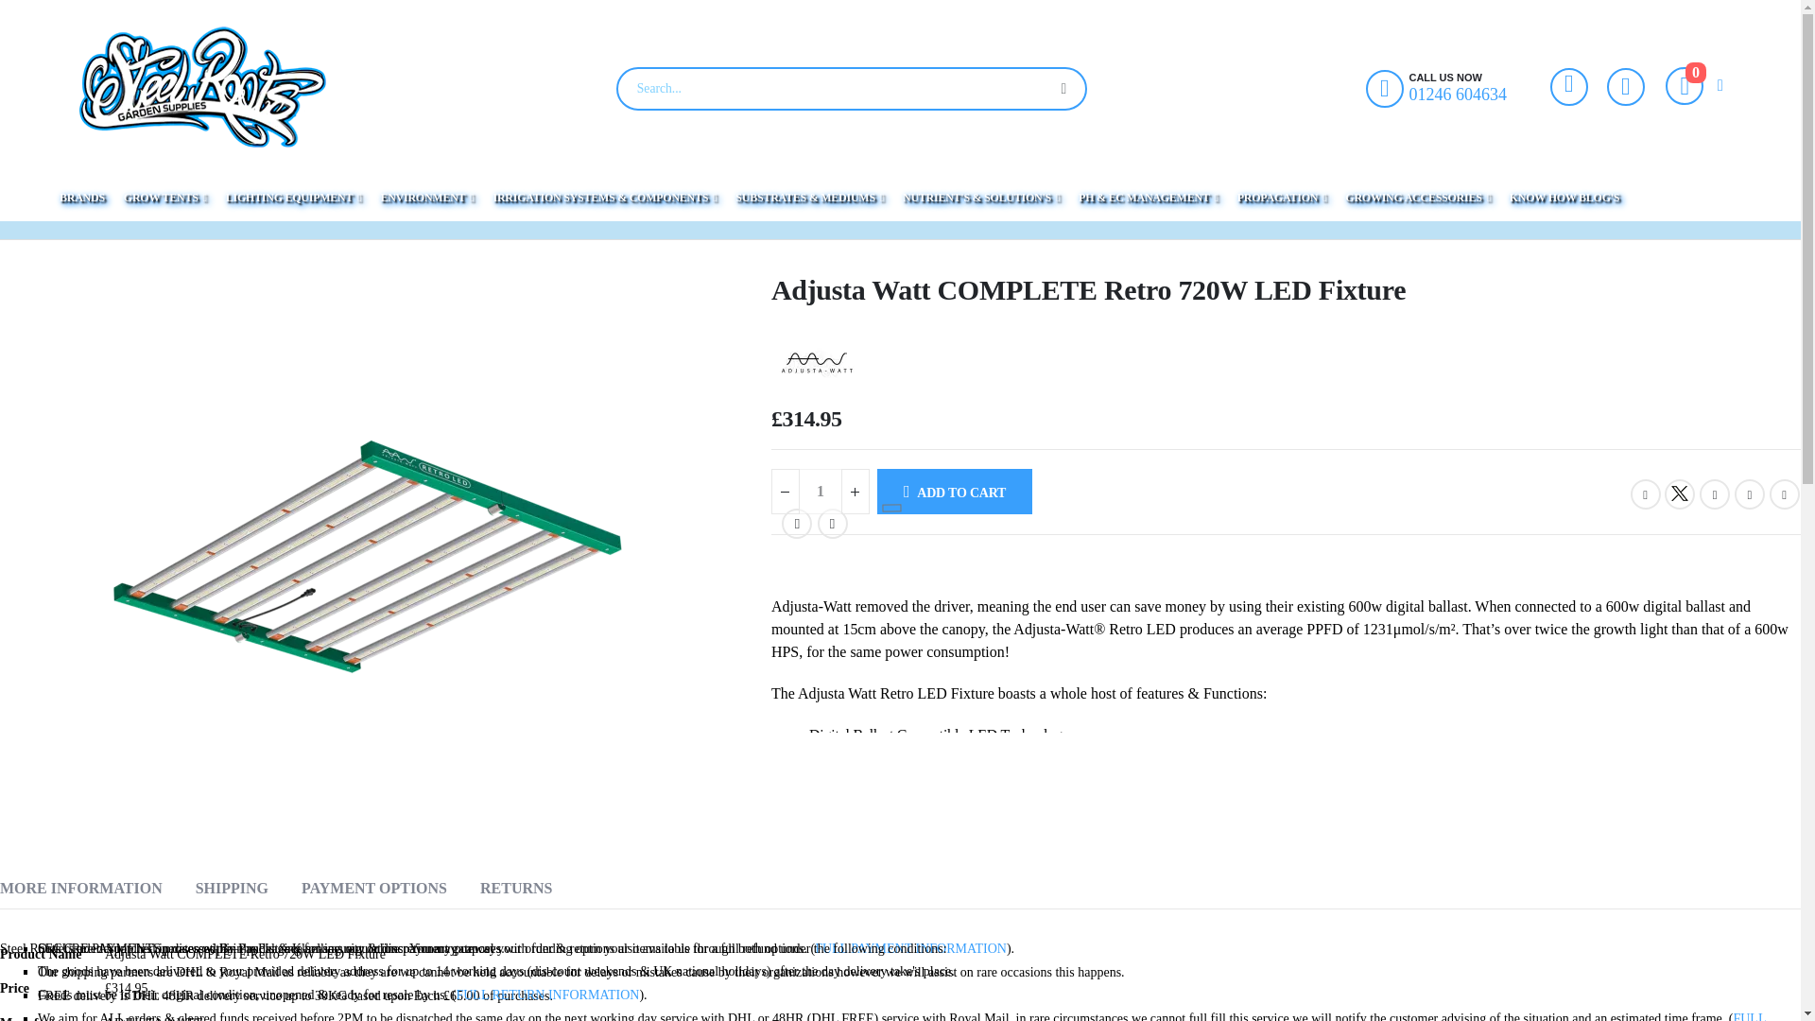 The height and width of the screenshot is (1021, 1815). Describe the element at coordinates (821, 492) in the screenshot. I see `1` at that location.